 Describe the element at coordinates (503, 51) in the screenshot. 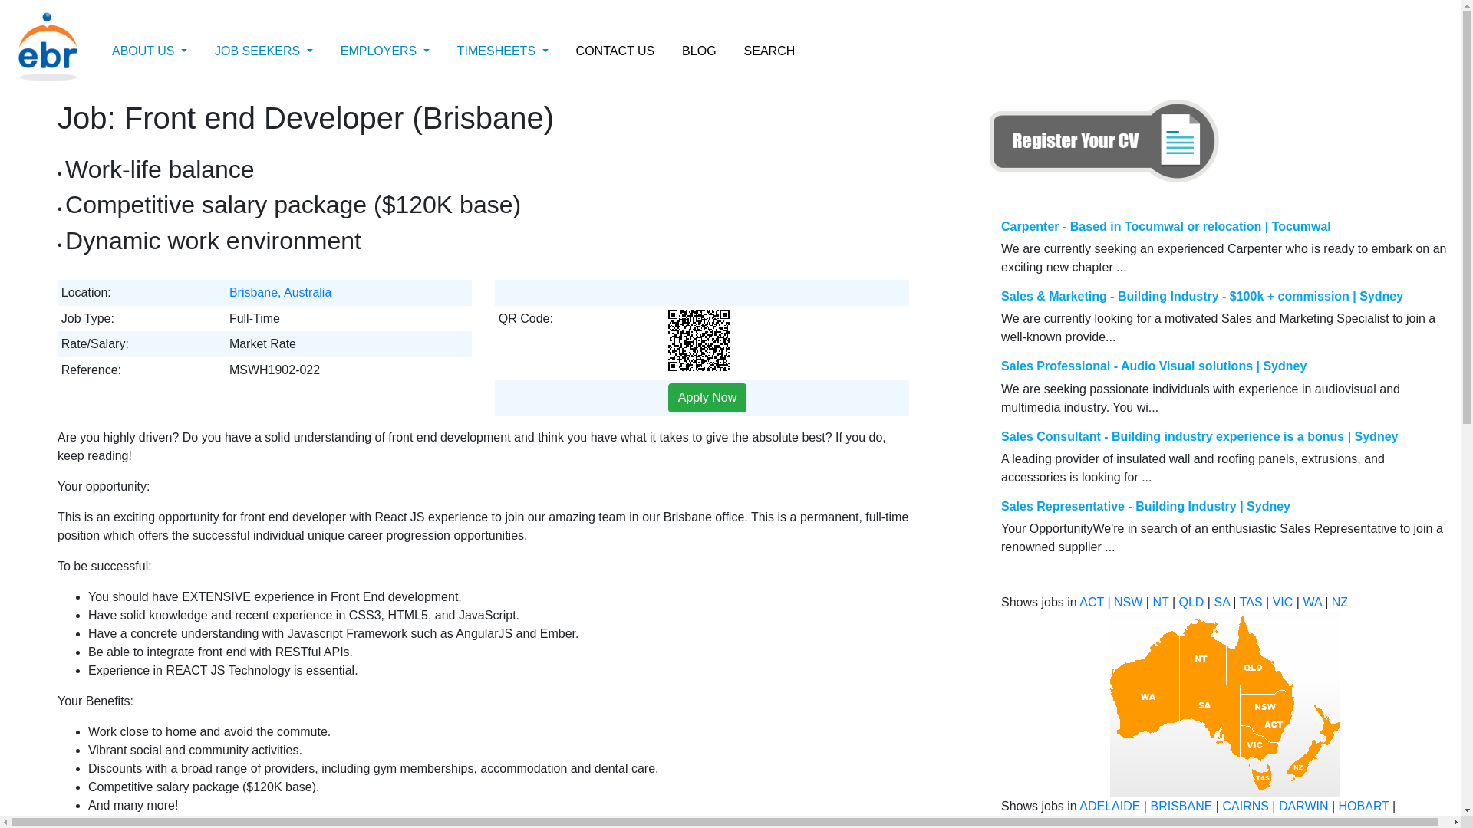

I see `TIMESHEETS` at that location.